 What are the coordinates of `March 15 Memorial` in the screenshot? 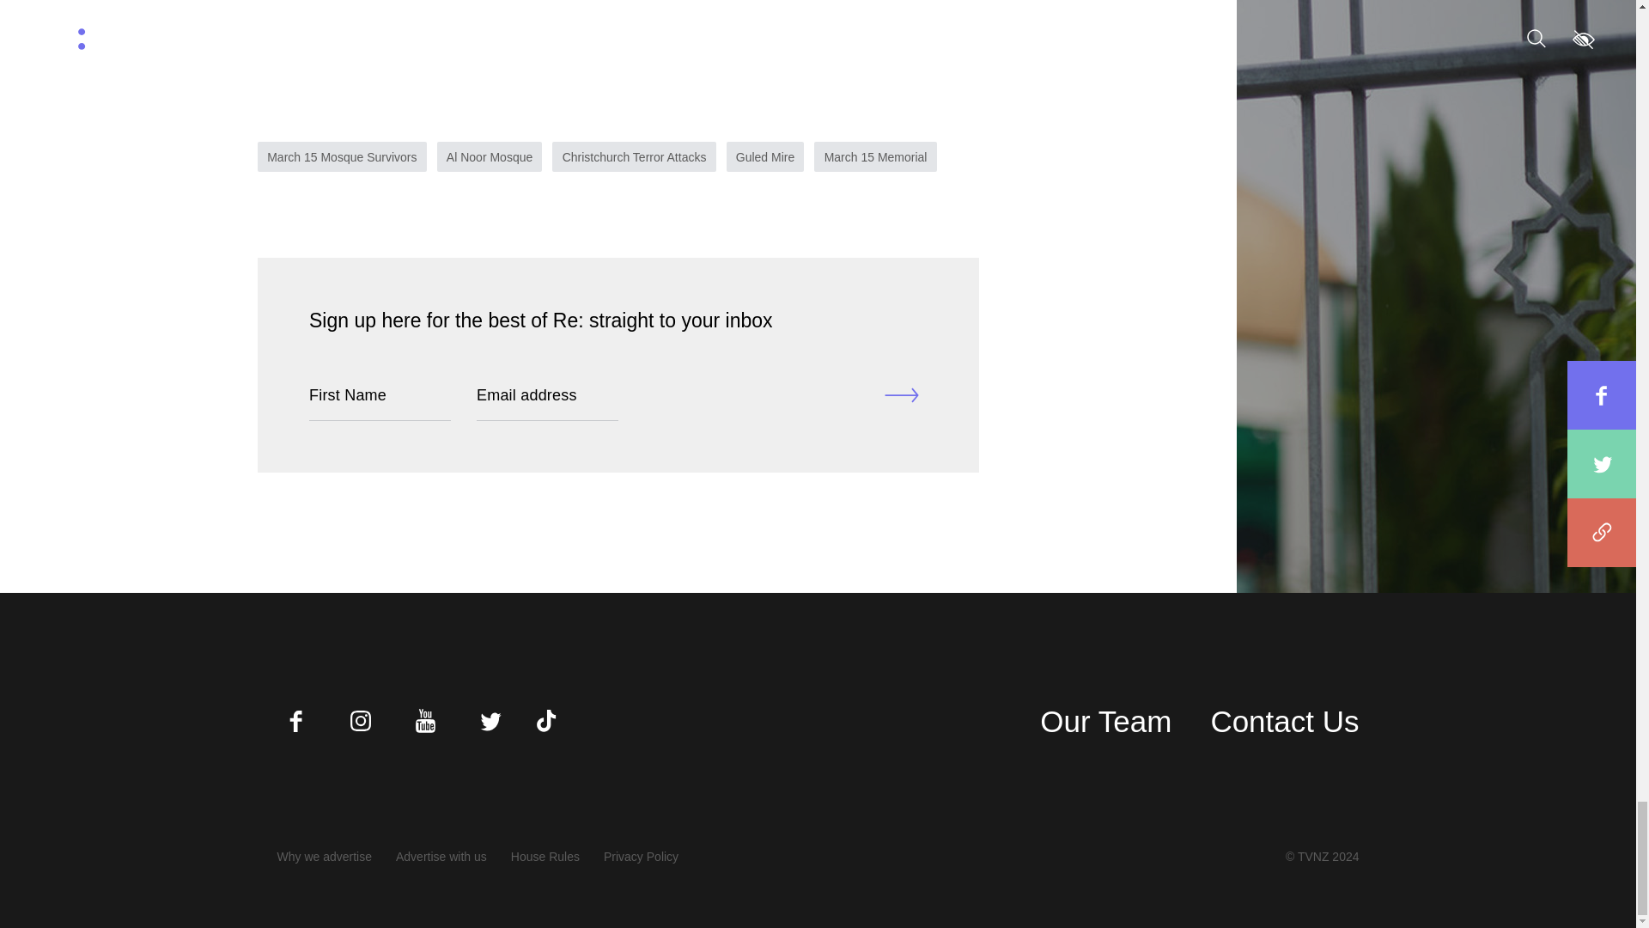 It's located at (875, 156).